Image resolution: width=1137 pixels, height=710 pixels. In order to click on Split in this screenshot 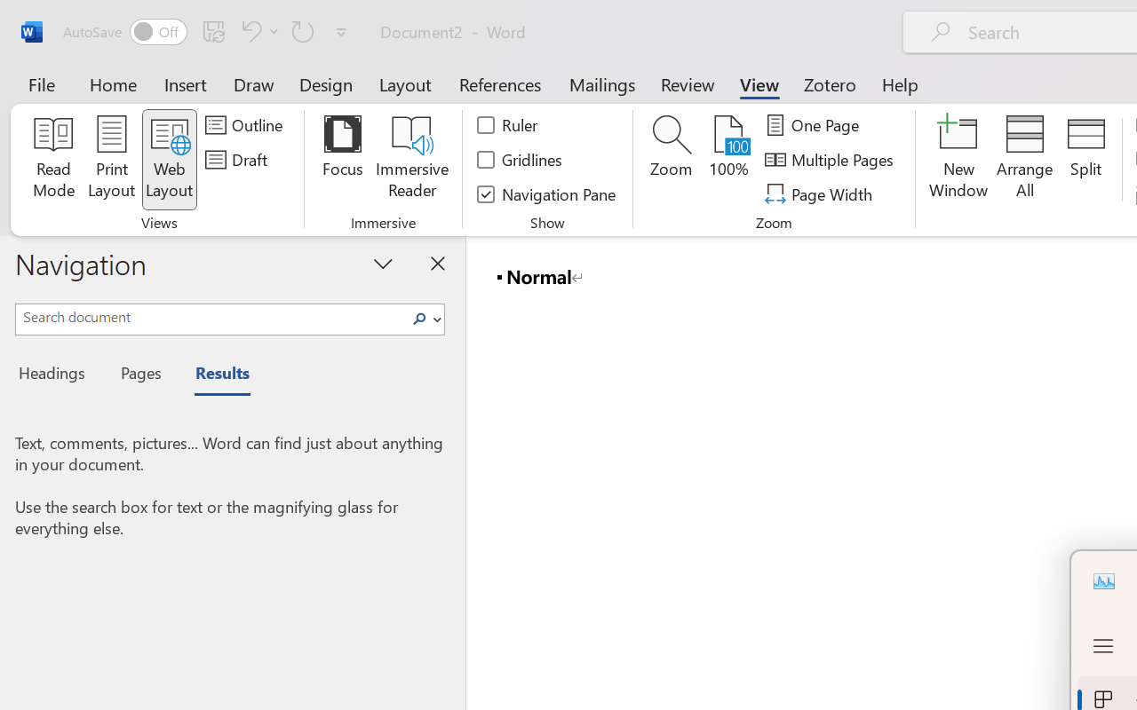, I will do `click(1085, 160)`.